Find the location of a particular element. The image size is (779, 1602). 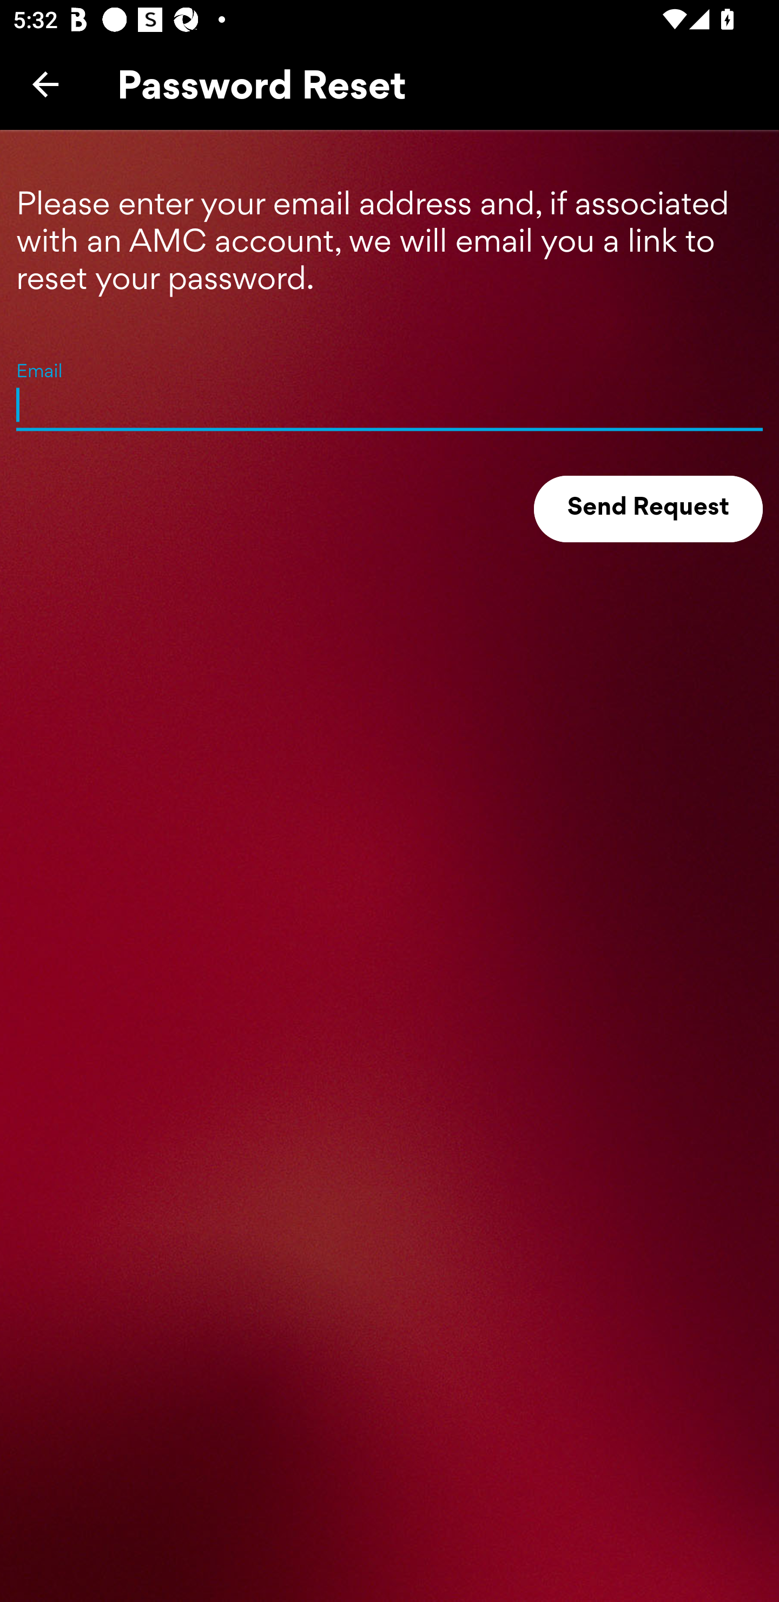

Send Request is located at coordinates (648, 509).